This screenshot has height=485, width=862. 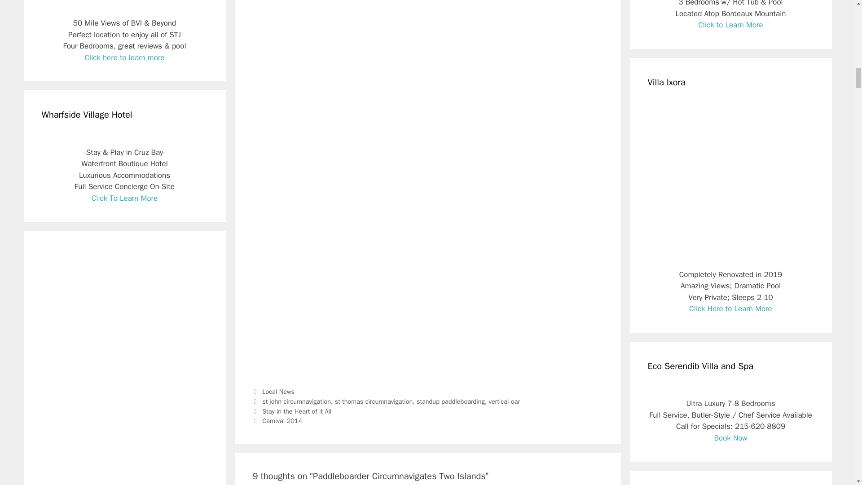 What do you see at coordinates (296, 411) in the screenshot?
I see `Stay in the Heart of it All` at bounding box center [296, 411].